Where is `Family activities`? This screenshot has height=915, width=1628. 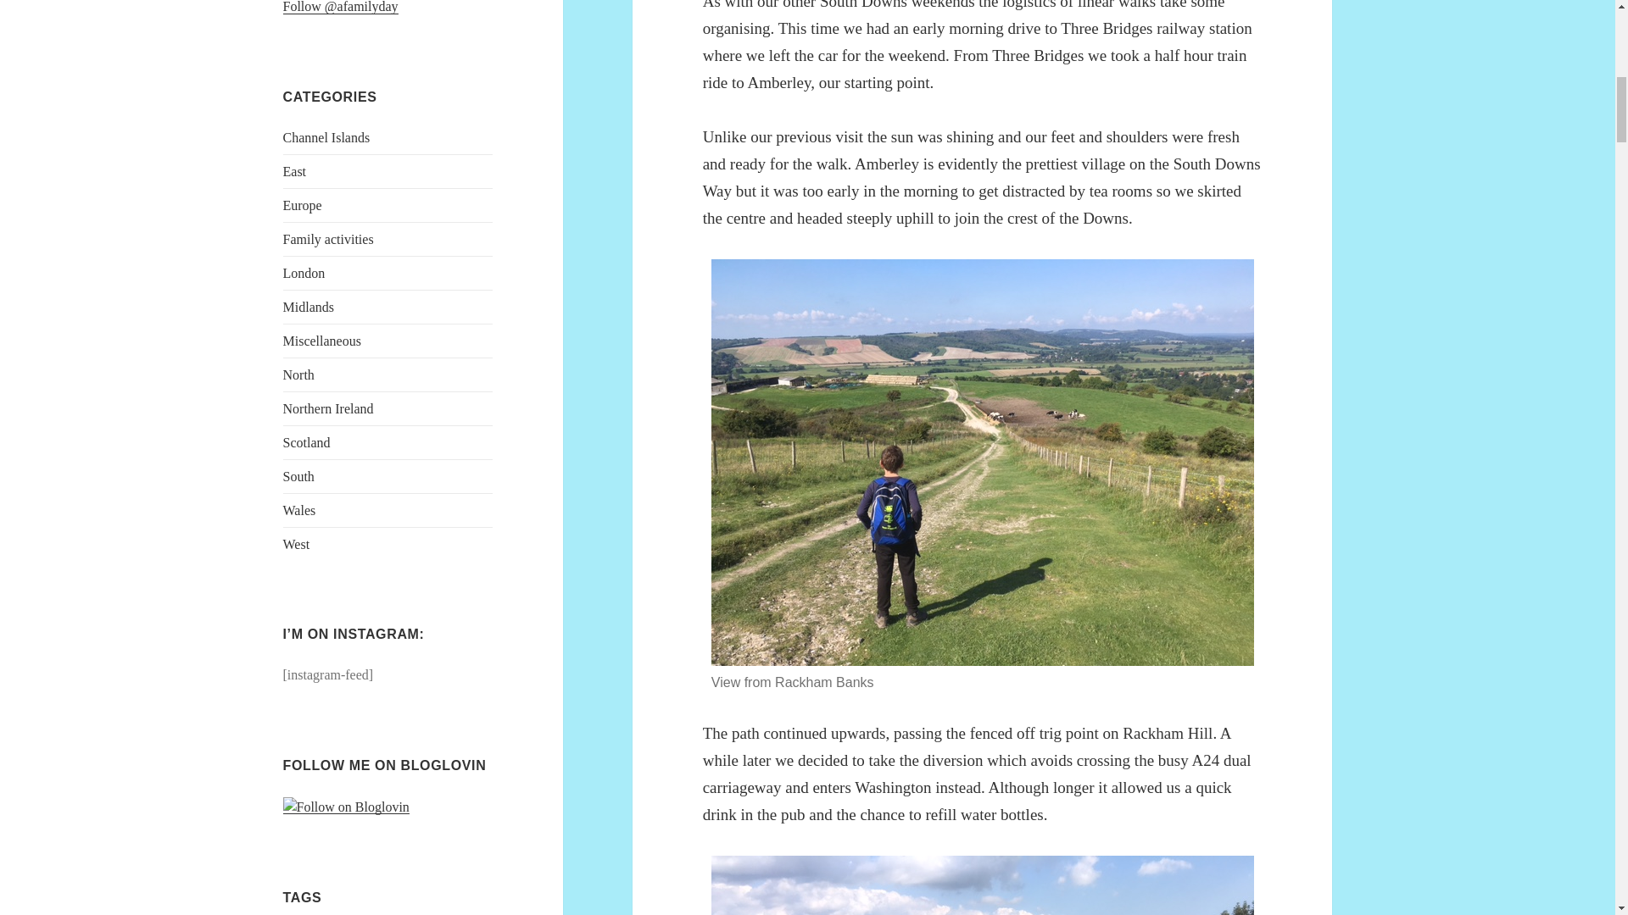
Family activities is located at coordinates (329, 239).